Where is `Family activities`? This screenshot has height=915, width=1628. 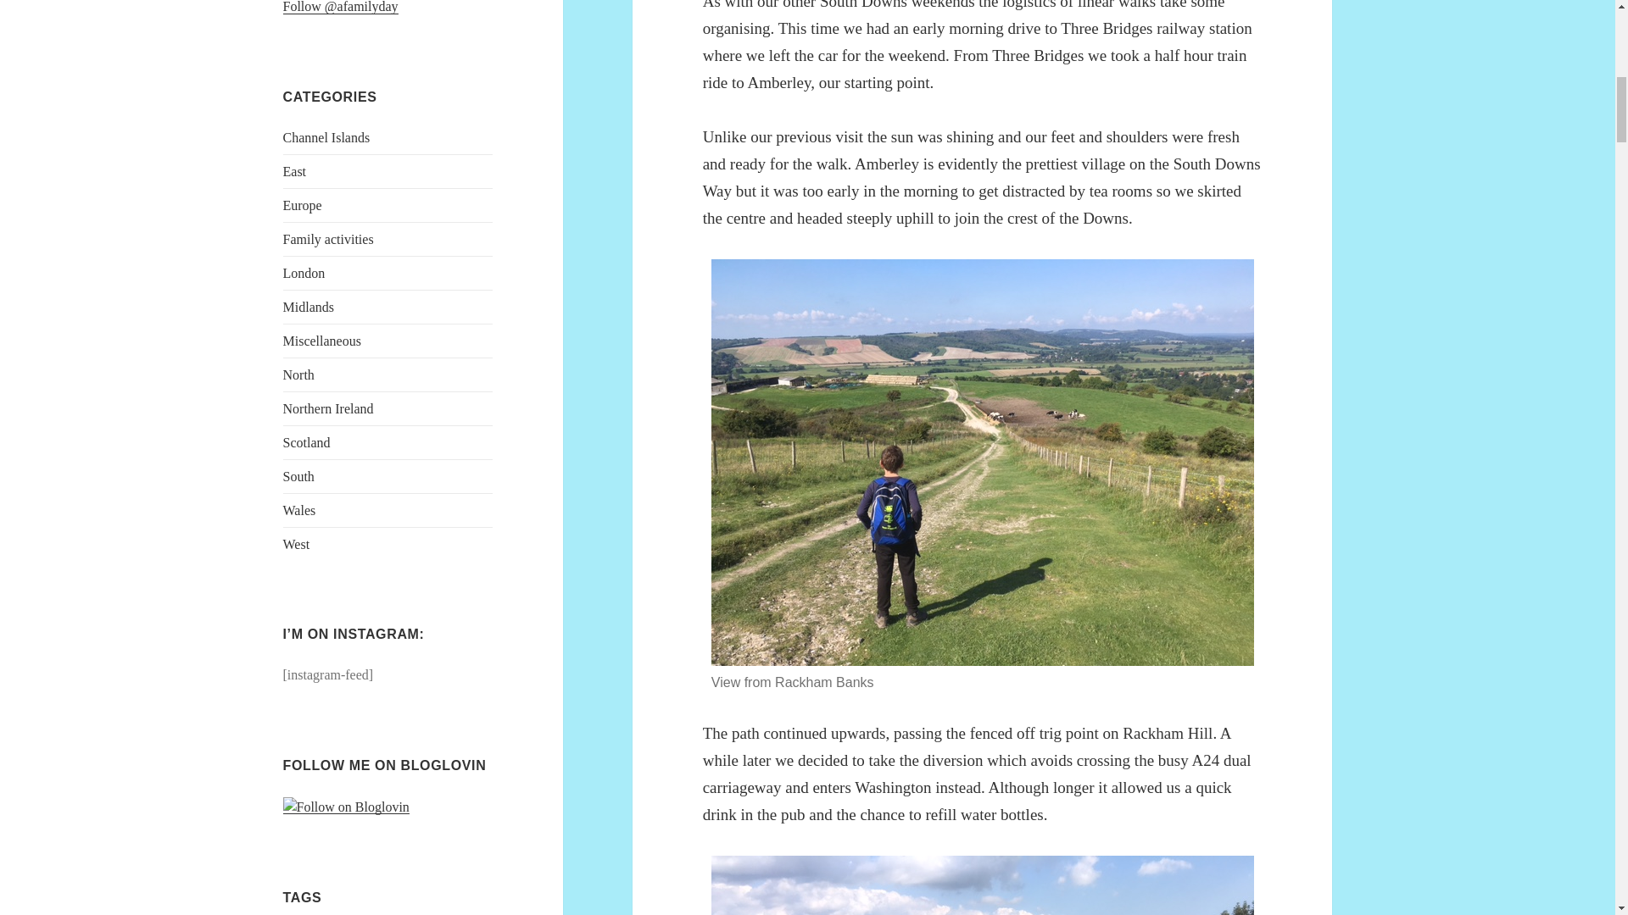
Family activities is located at coordinates (329, 239).